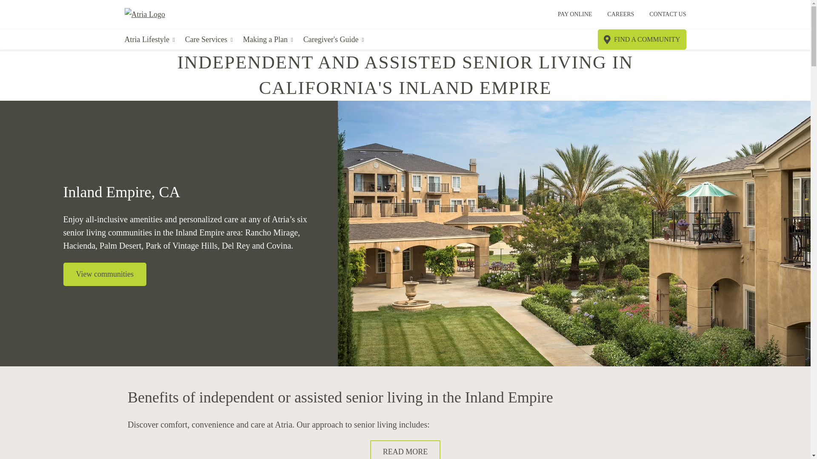 This screenshot has width=817, height=459. What do you see at coordinates (149, 40) in the screenshot?
I see `Atria Lifestyle` at bounding box center [149, 40].